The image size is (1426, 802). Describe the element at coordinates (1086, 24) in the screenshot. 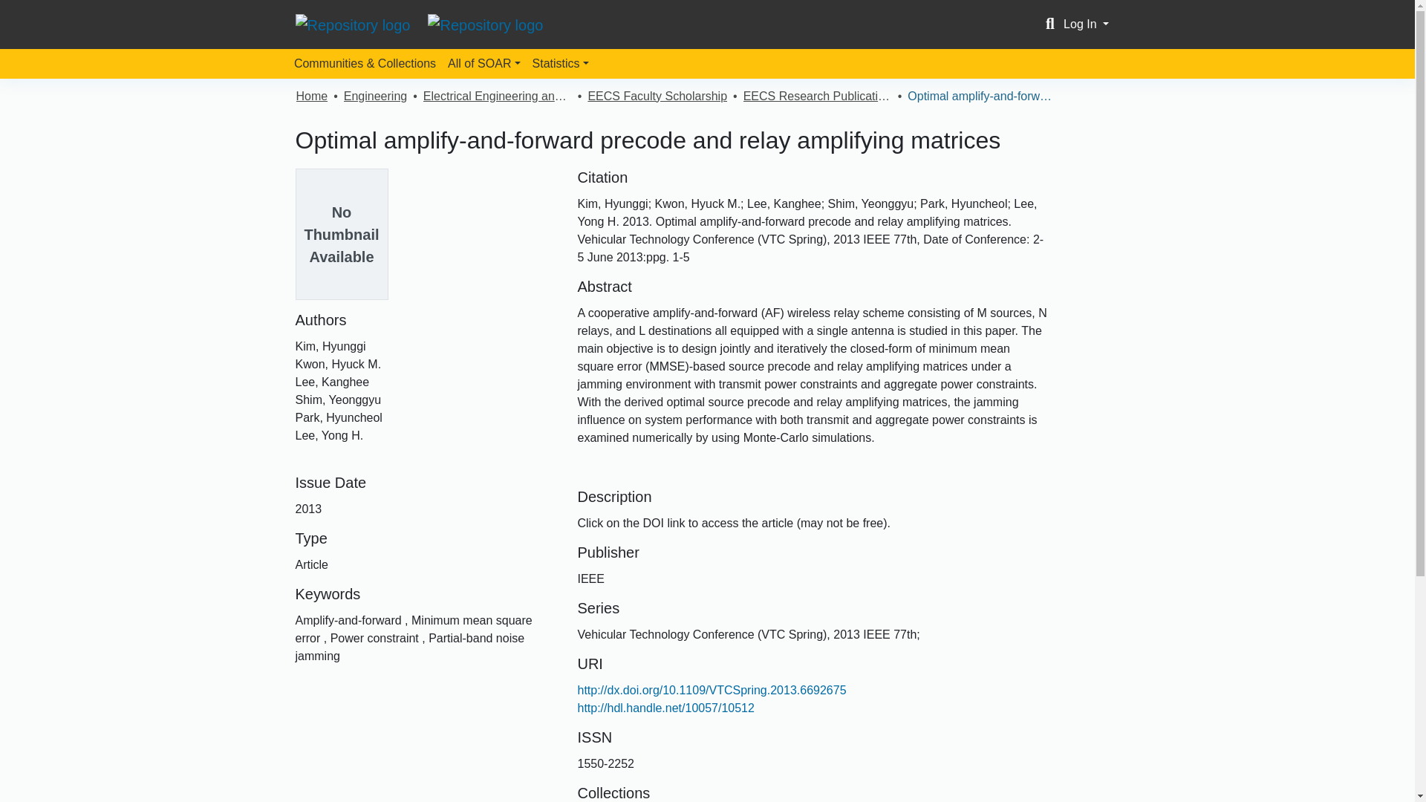

I see `Log In` at that location.